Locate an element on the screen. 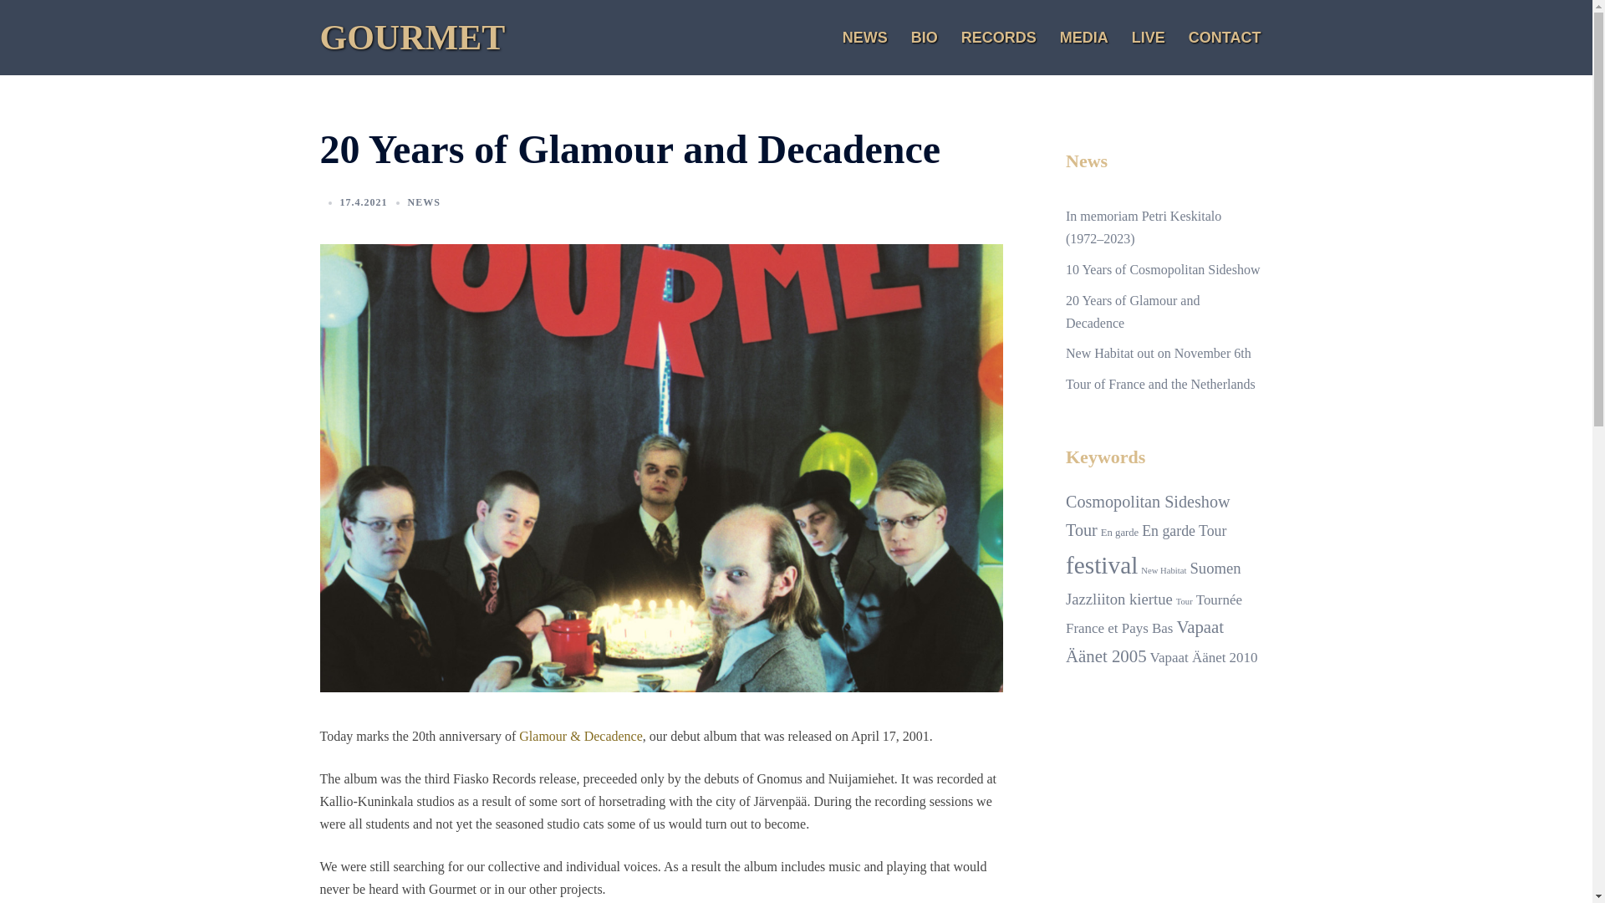  LIVE is located at coordinates (1149, 38).